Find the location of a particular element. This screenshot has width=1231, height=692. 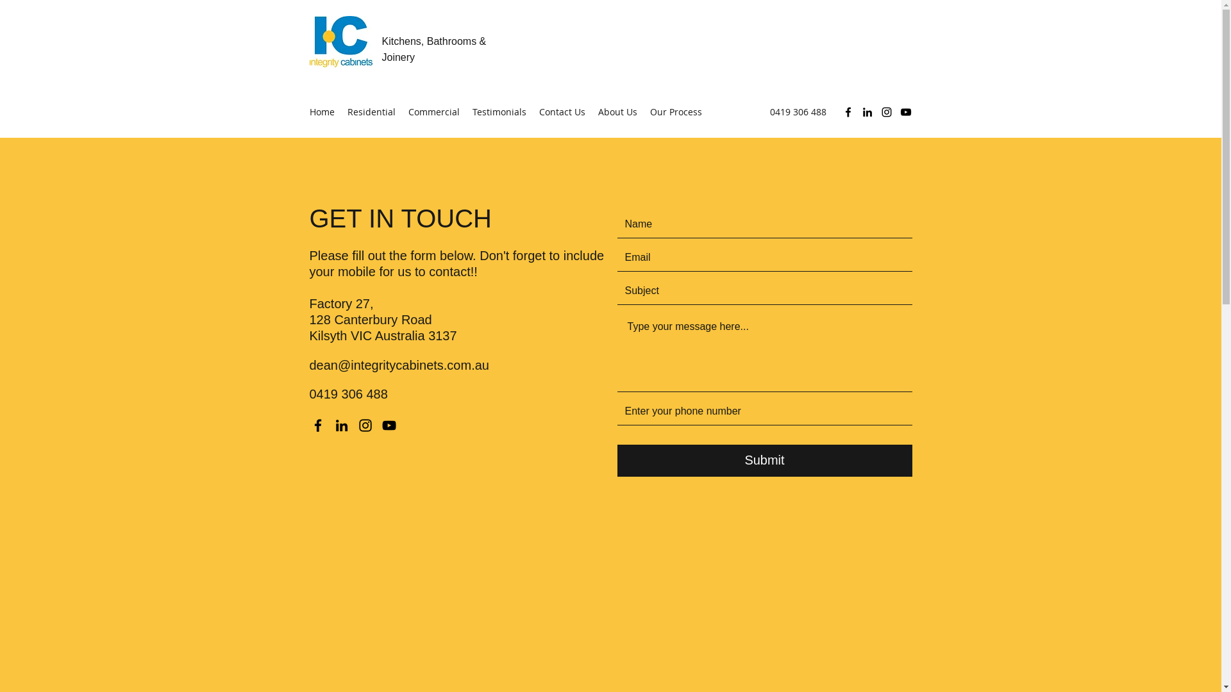

Testimonials is located at coordinates (499, 112).